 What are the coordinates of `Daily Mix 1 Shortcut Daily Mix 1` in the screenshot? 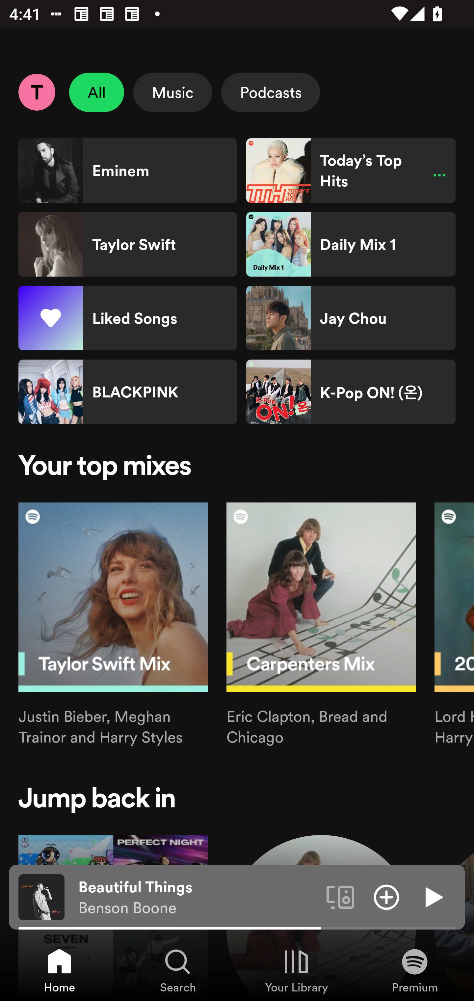 It's located at (351, 244).